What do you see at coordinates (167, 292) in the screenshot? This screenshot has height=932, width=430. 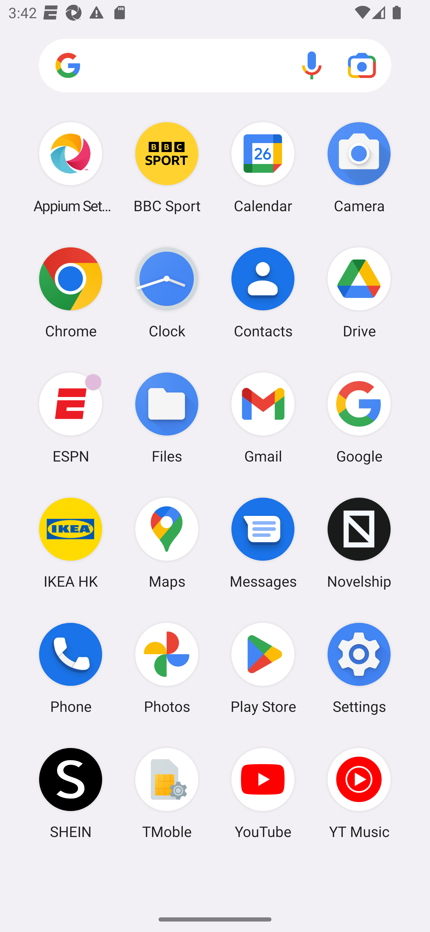 I see `Clock` at bounding box center [167, 292].